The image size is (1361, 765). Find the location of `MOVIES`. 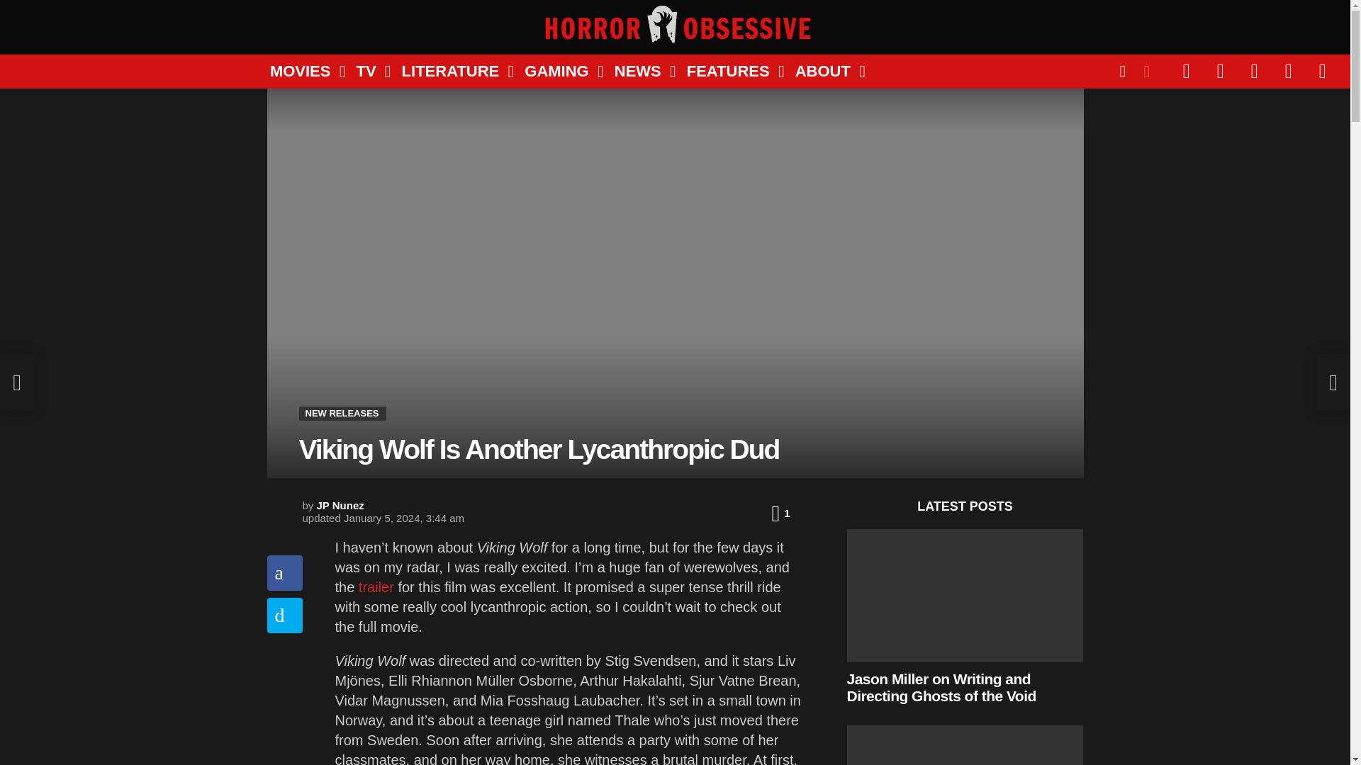

MOVIES is located at coordinates (302, 71).